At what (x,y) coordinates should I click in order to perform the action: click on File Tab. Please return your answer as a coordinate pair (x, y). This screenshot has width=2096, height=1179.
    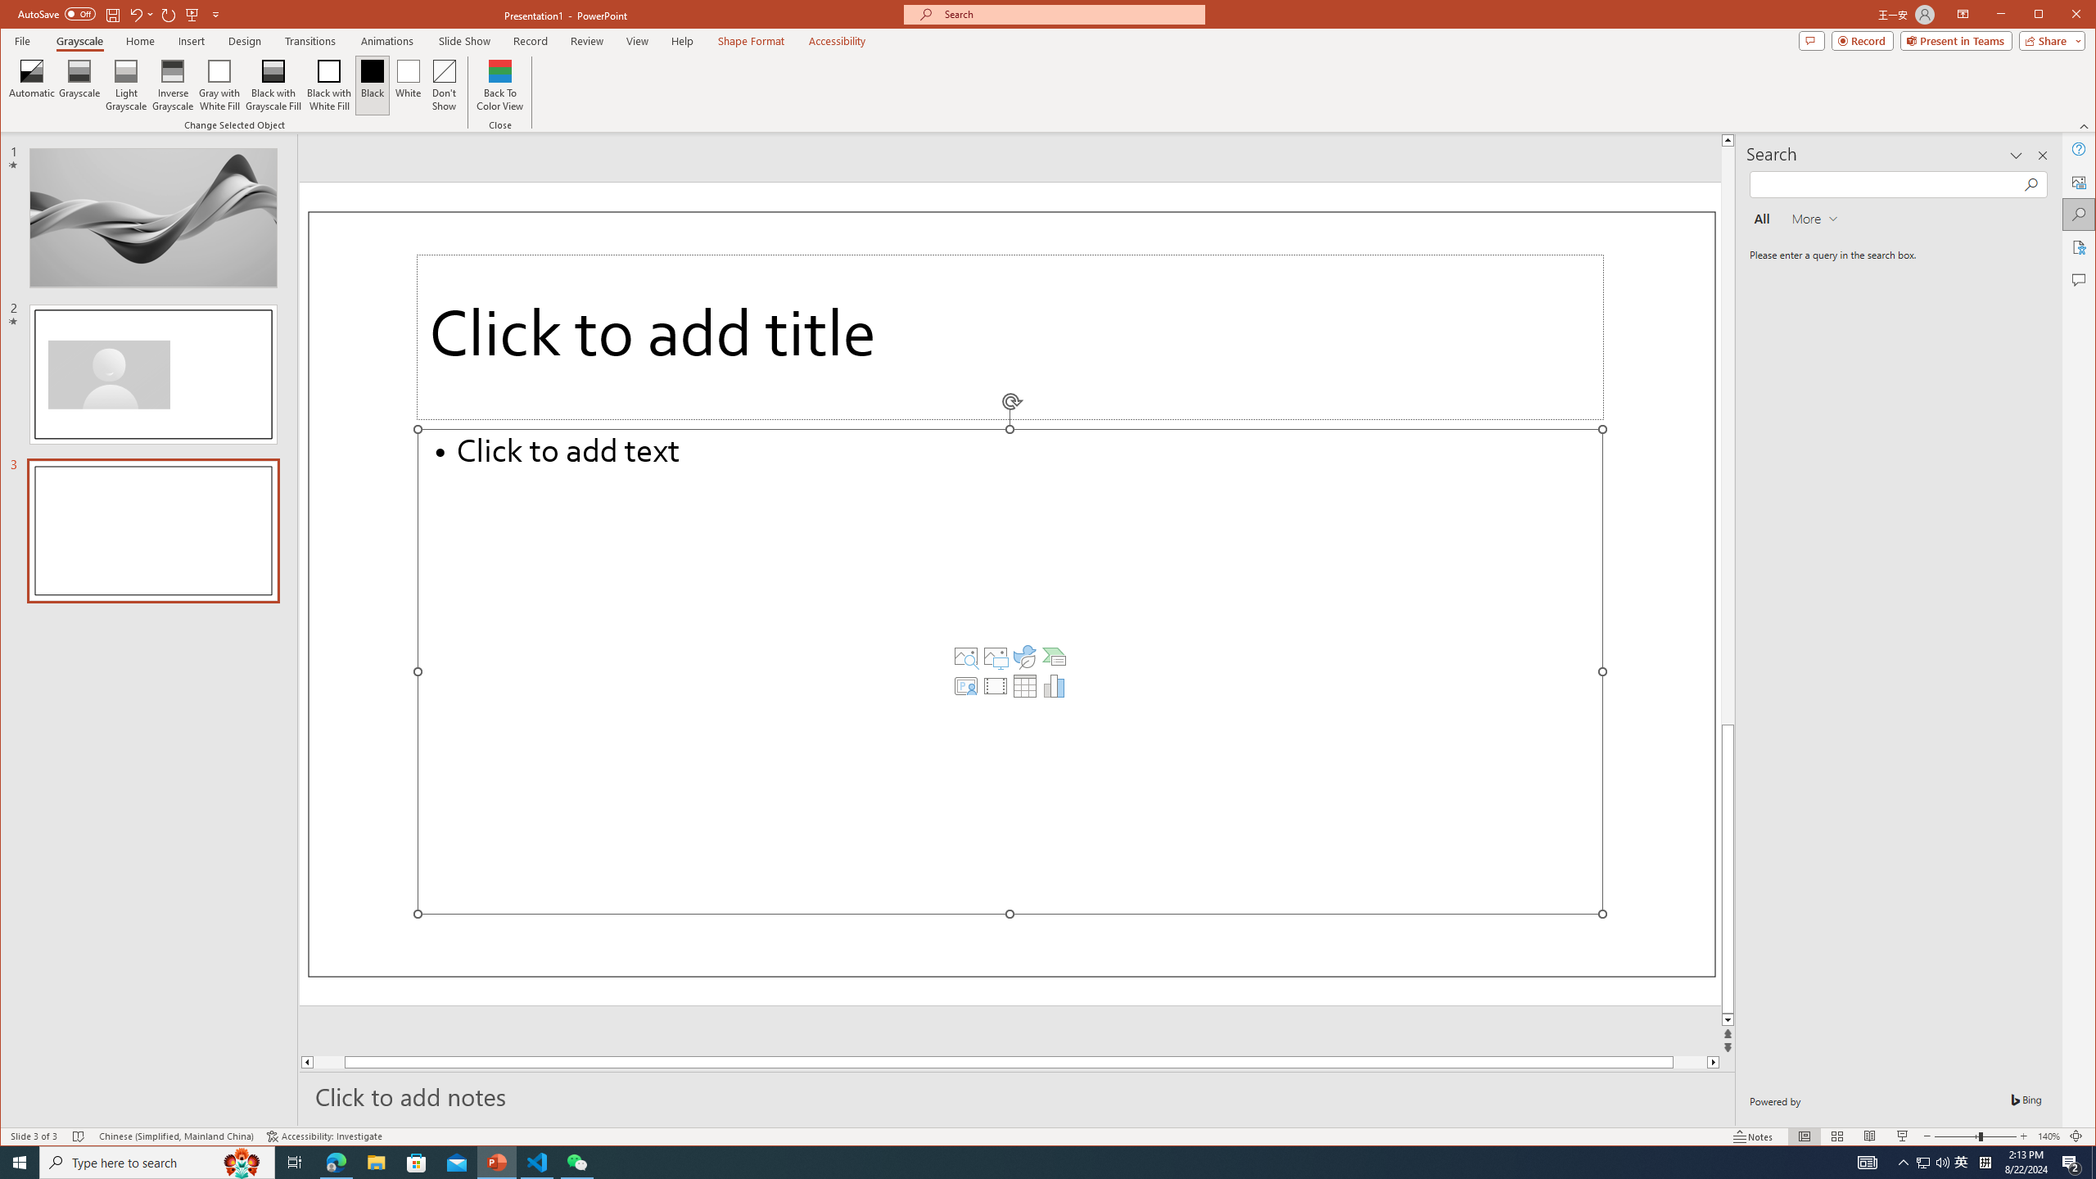
    Looking at the image, I should click on (21, 40).